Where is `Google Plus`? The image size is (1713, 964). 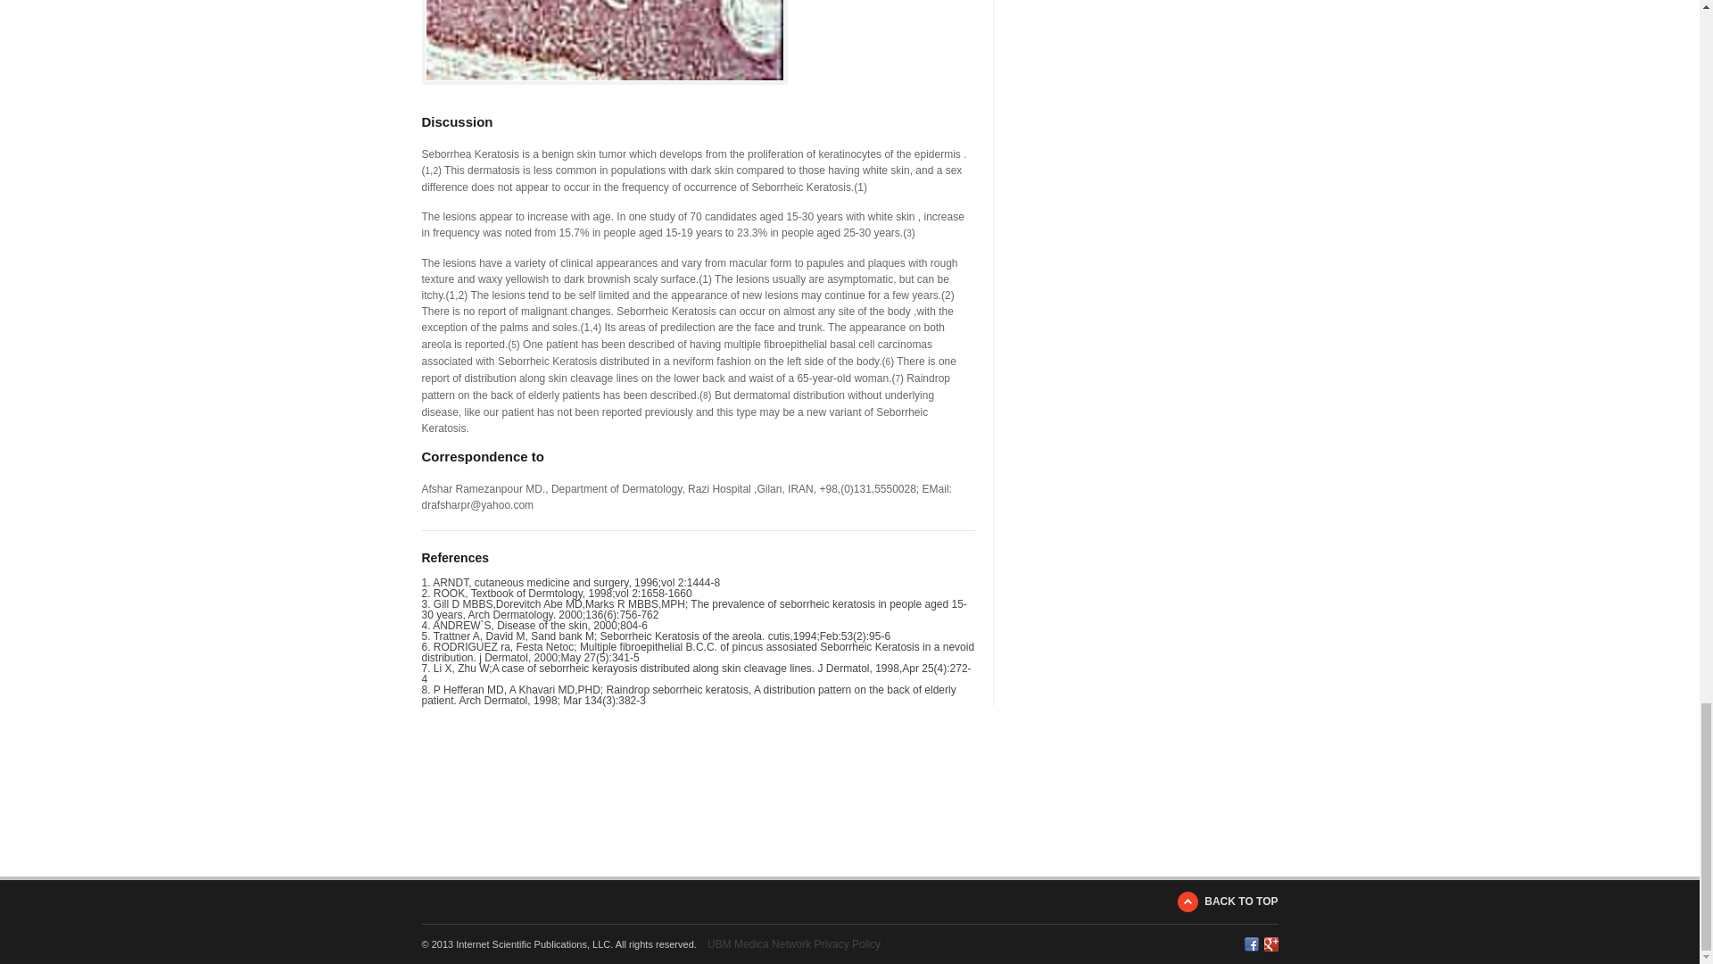
Google Plus is located at coordinates (1270, 943).